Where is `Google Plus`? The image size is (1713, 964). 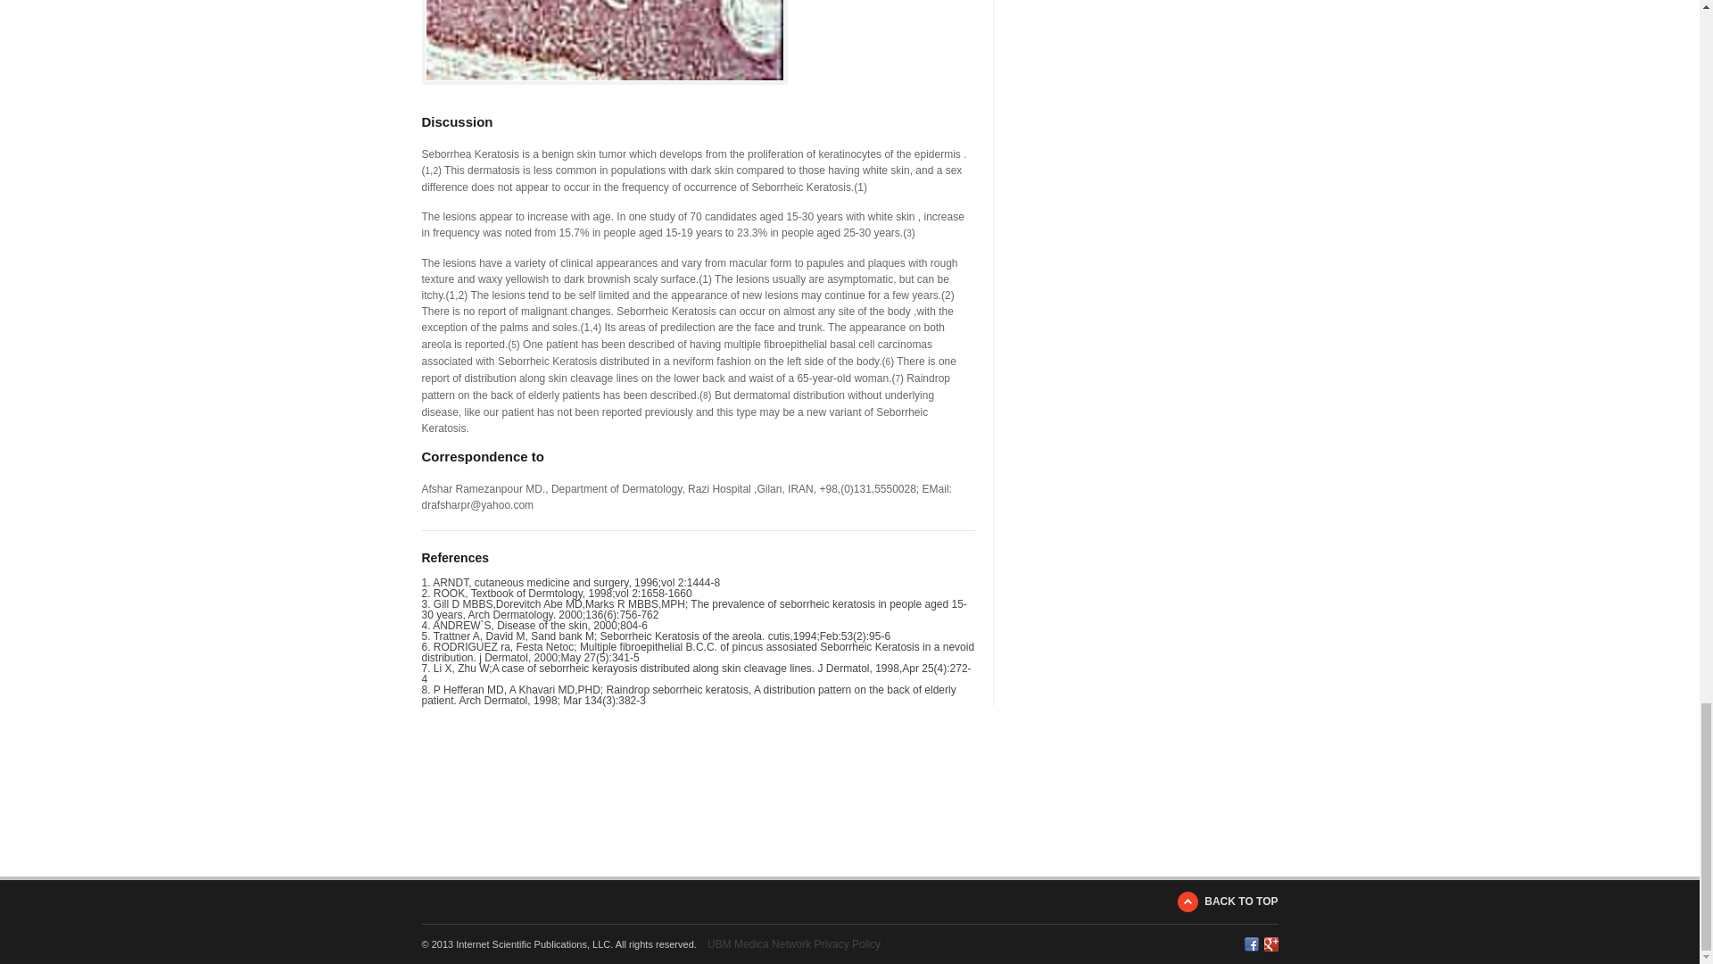
Google Plus is located at coordinates (1270, 943).